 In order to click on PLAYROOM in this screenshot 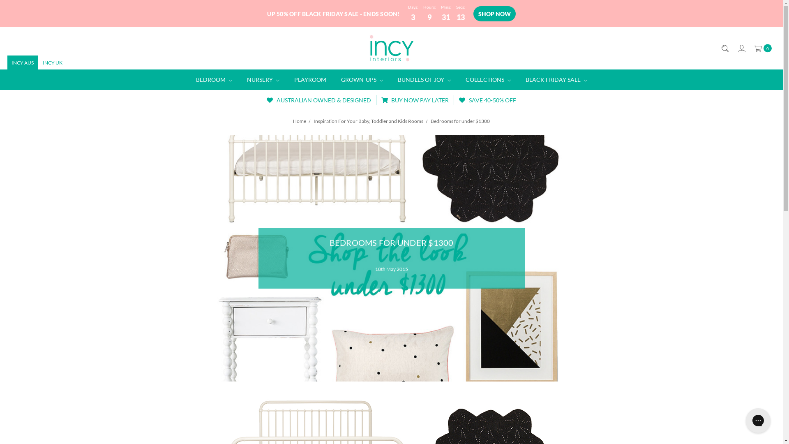, I will do `click(310, 80)`.